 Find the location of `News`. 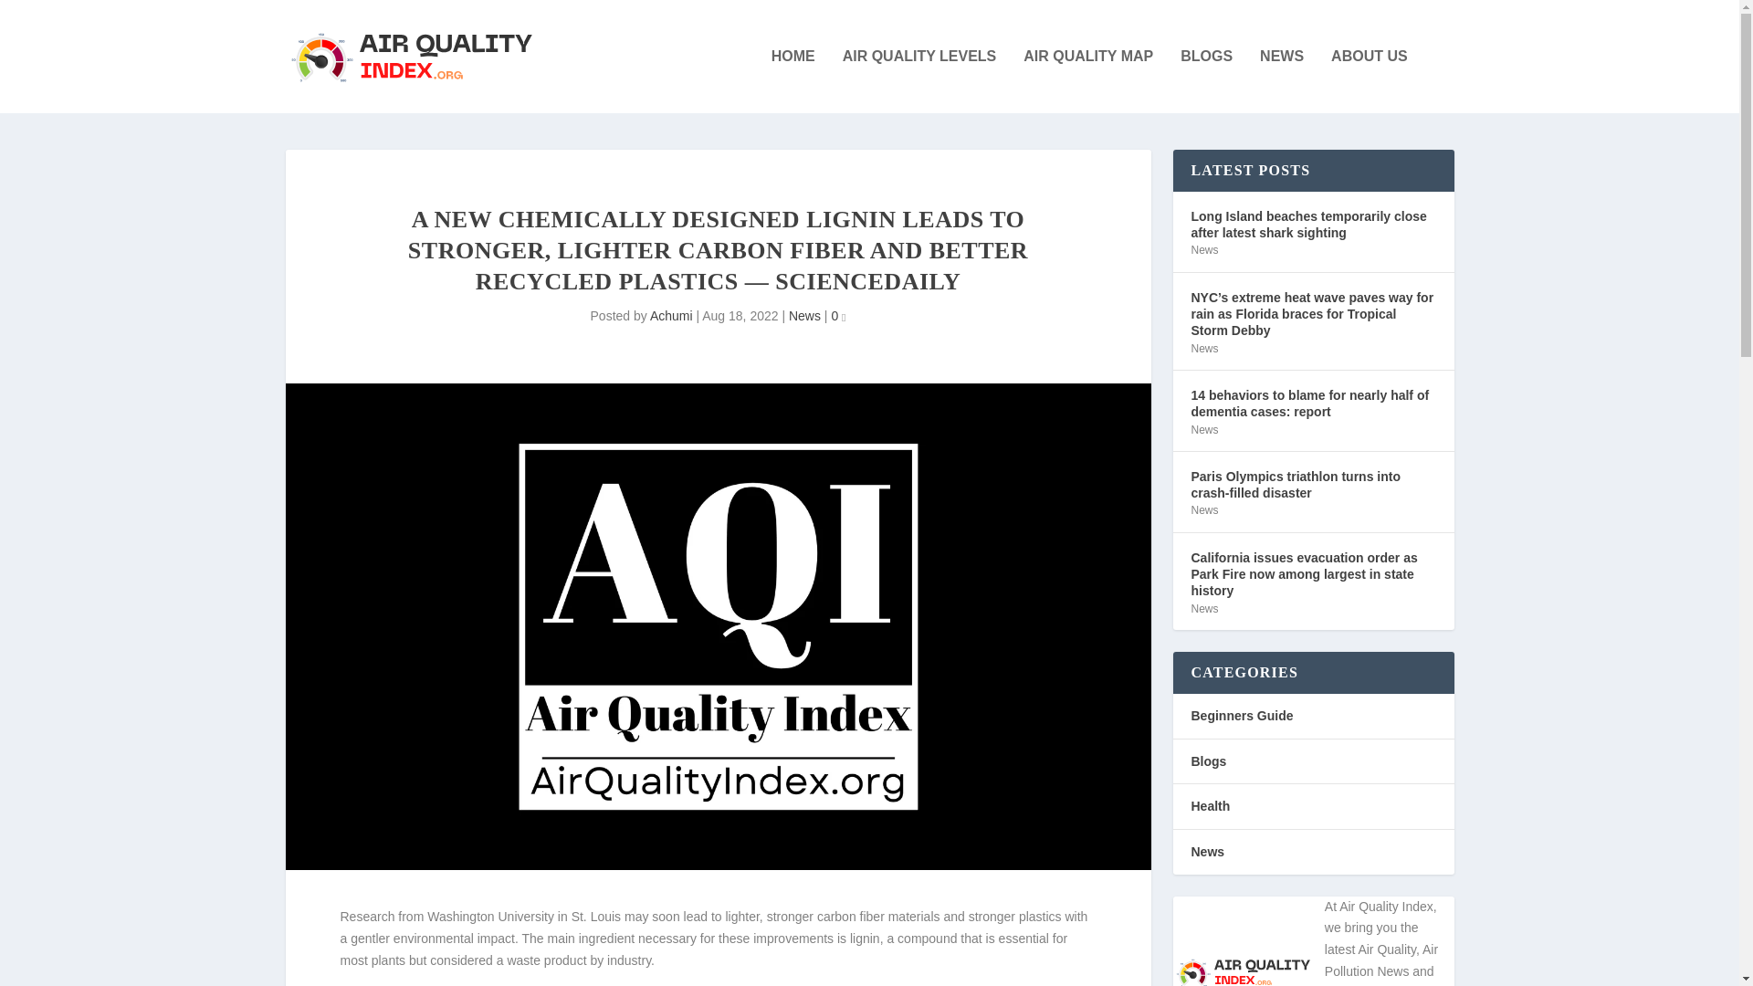

News is located at coordinates (1203, 249).